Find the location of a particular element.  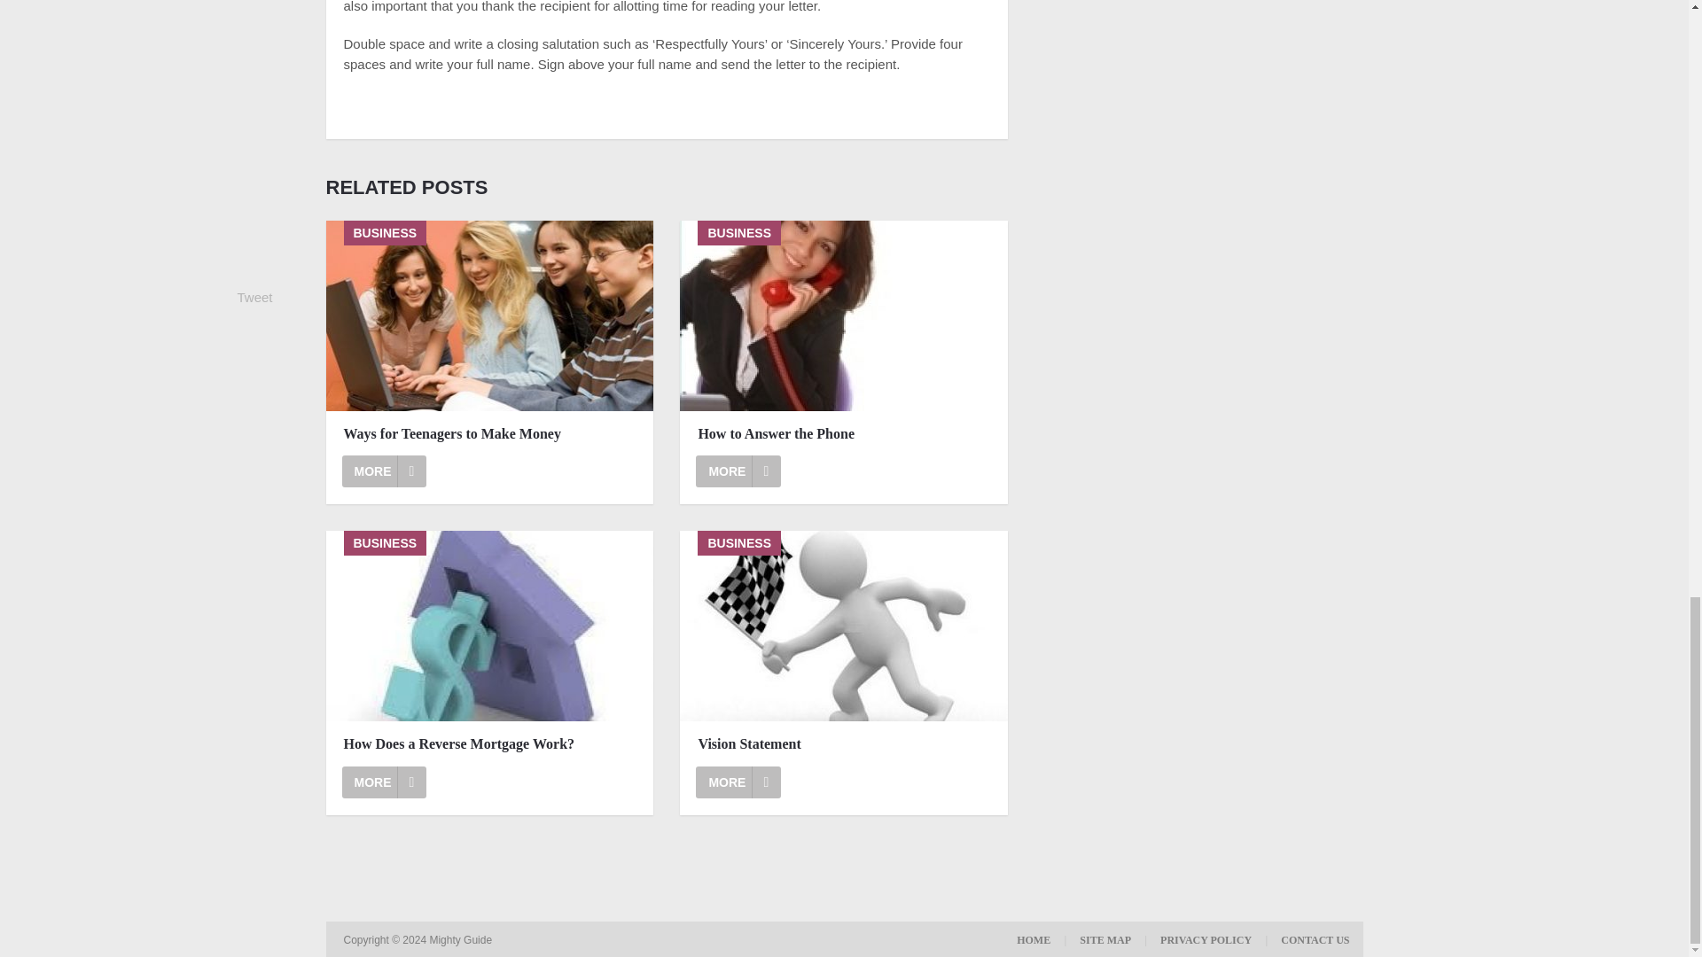

BUSINESS is located at coordinates (489, 626).